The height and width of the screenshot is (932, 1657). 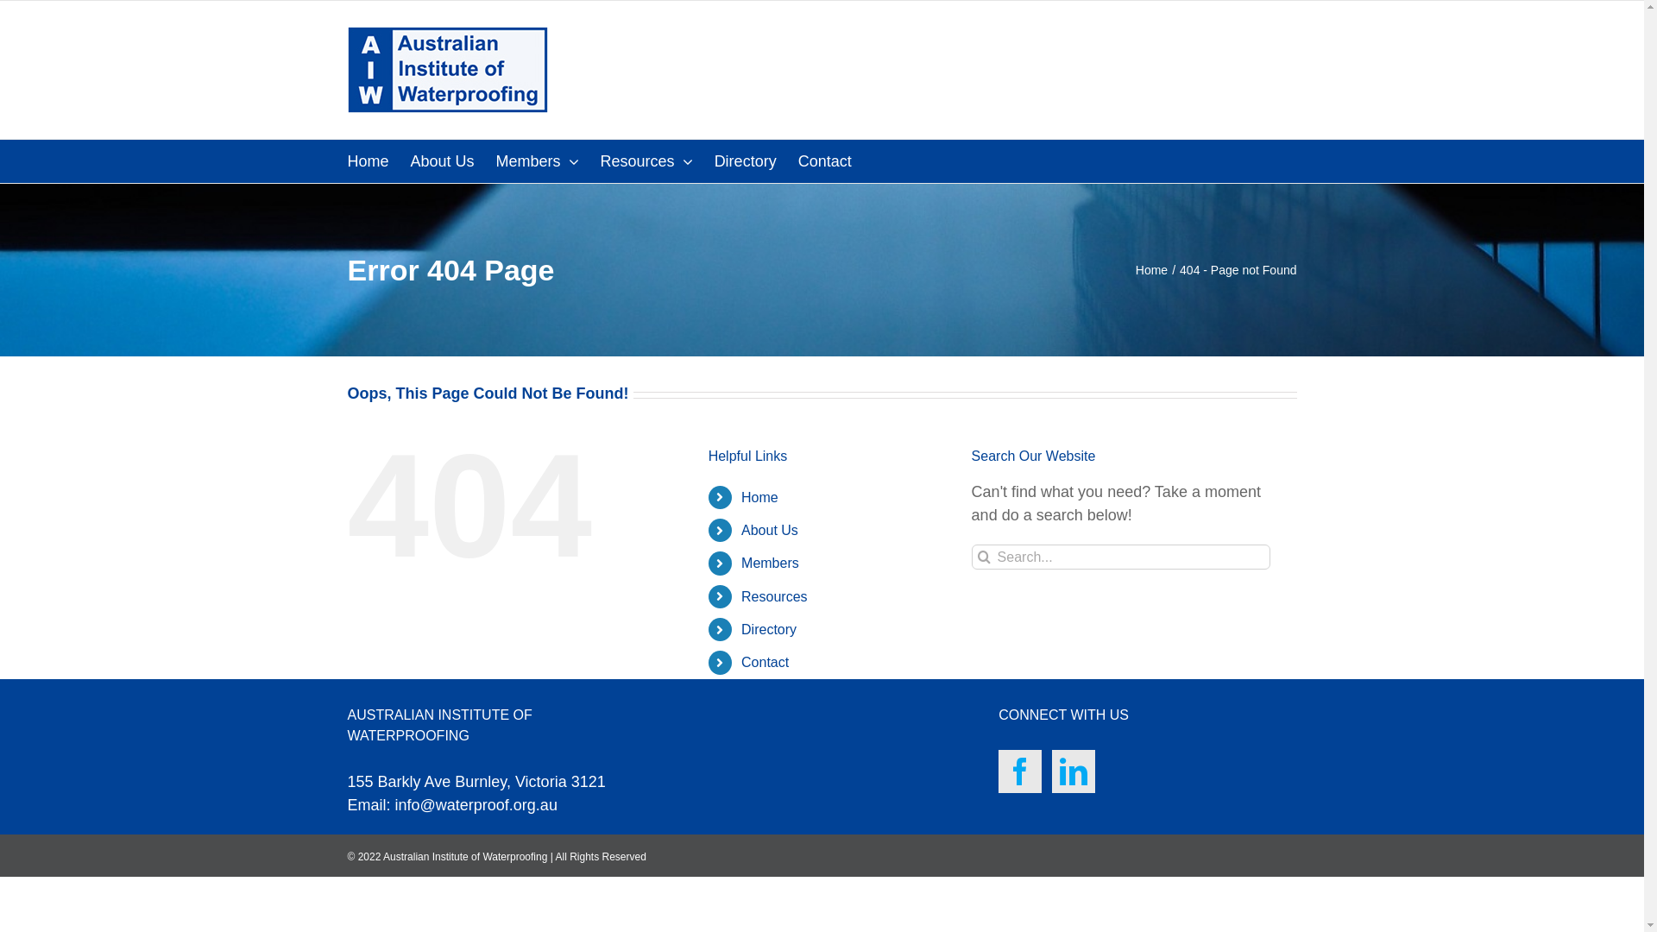 I want to click on Resources, so click(x=647, y=161).